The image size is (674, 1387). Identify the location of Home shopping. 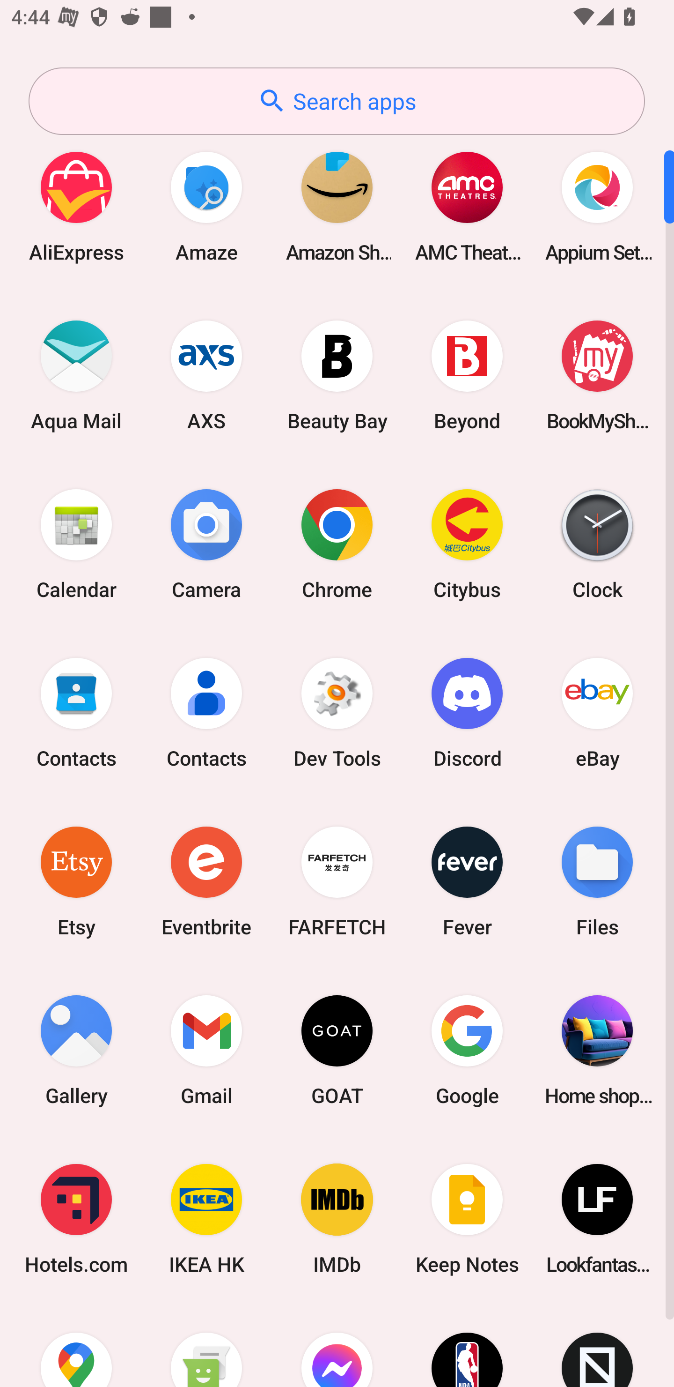
(597, 1050).